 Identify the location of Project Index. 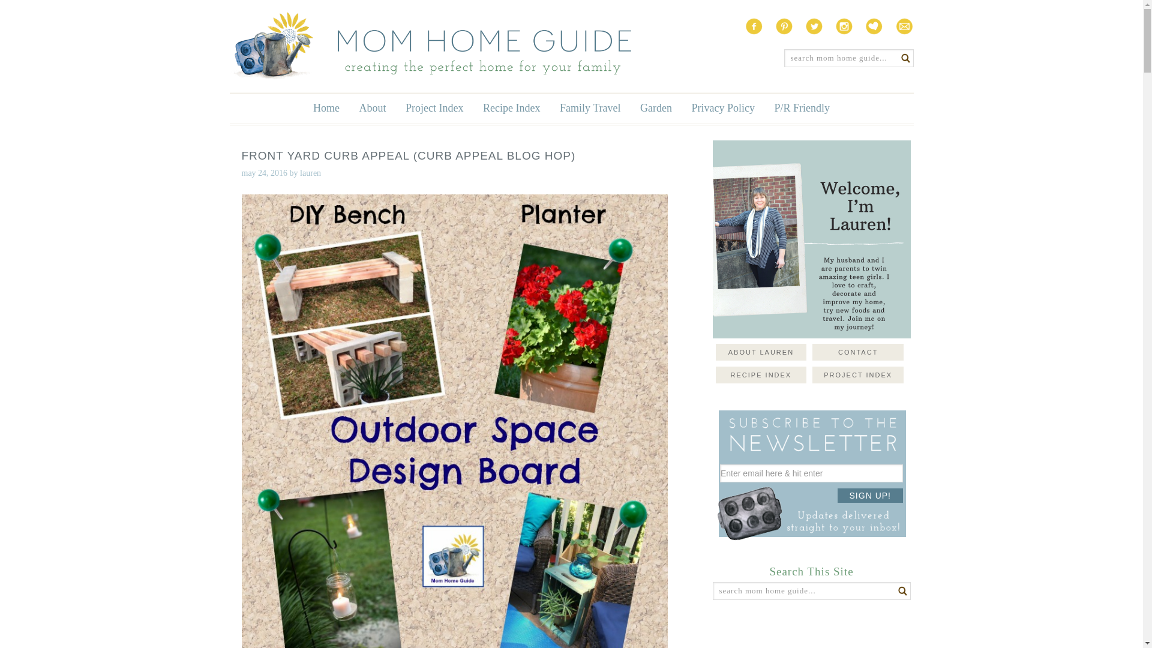
(434, 108).